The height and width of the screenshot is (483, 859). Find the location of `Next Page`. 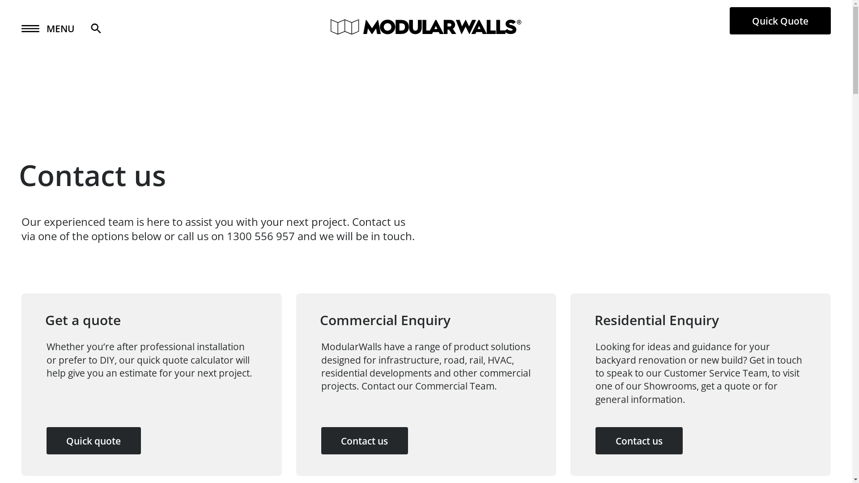

Next Page is located at coordinates (35, 12).